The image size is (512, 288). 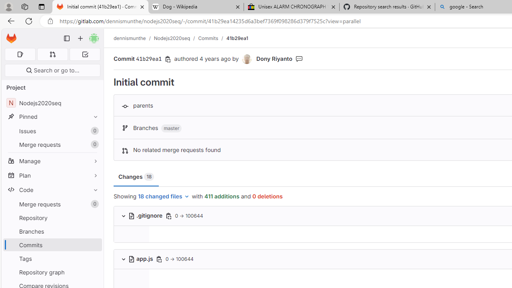 What do you see at coordinates (159, 259) in the screenshot?
I see `Copy file path` at bounding box center [159, 259].